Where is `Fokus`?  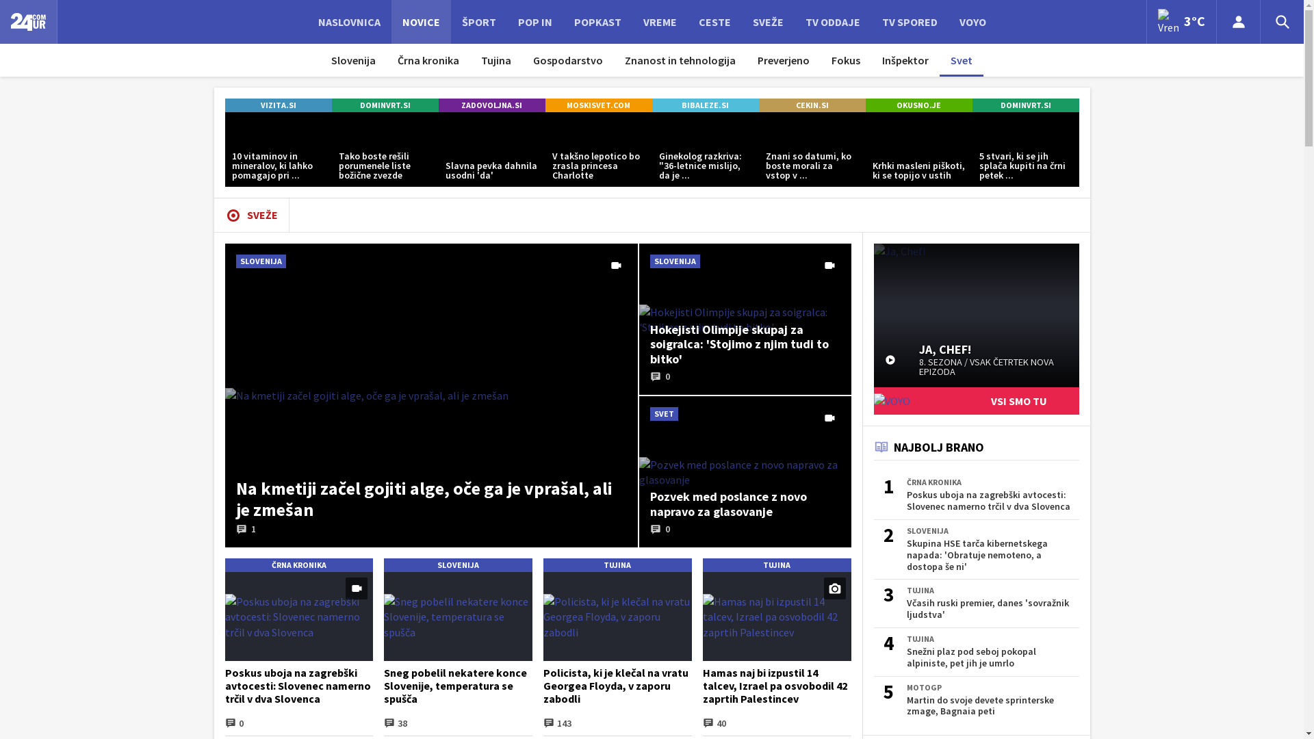
Fokus is located at coordinates (846, 60).